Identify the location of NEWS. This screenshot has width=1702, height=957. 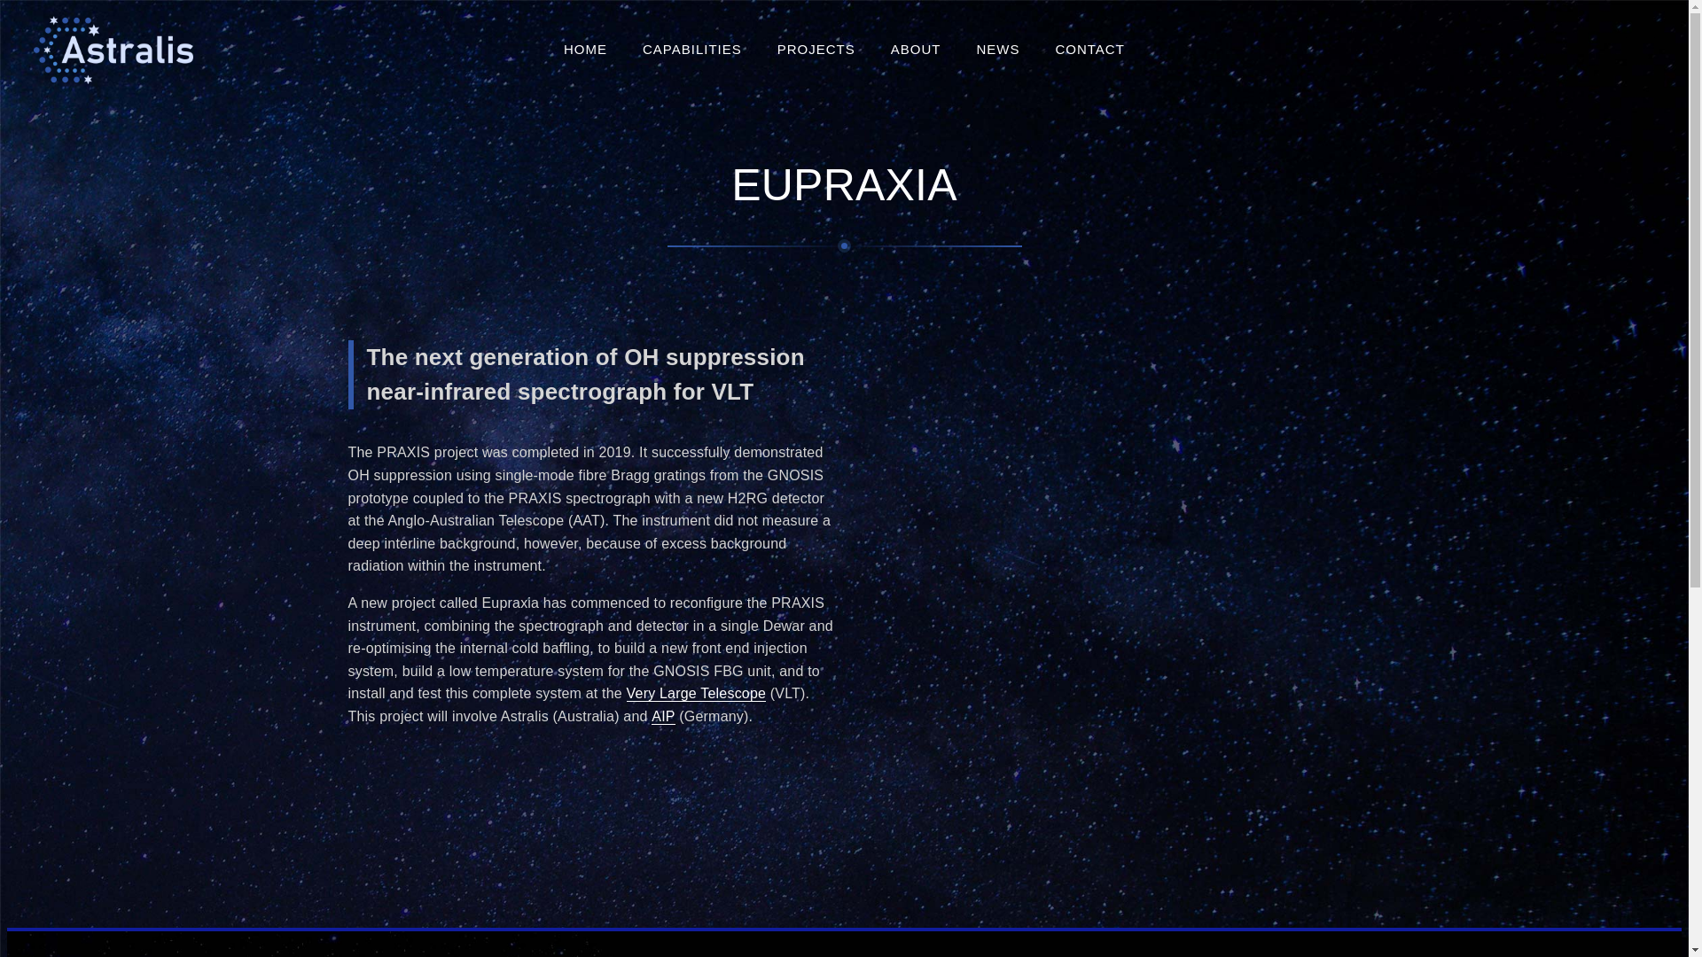
(998, 50).